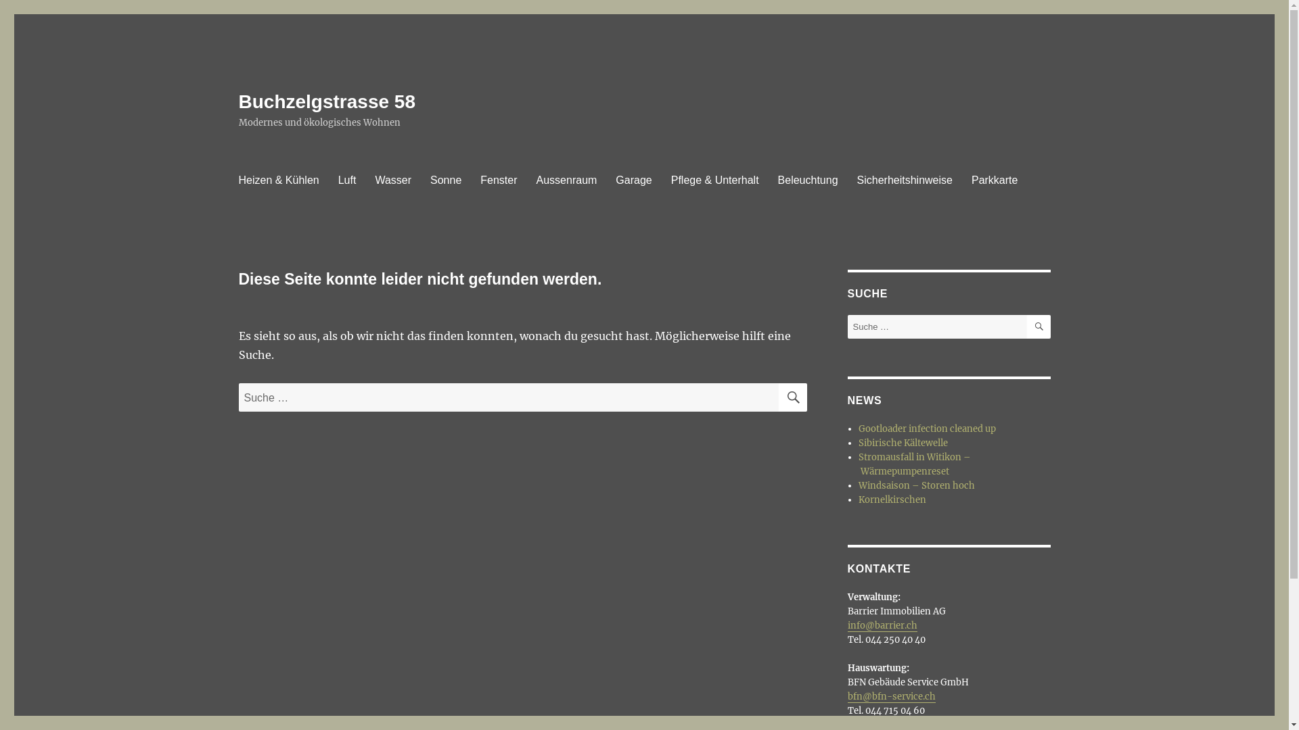 The width and height of the screenshot is (1299, 730). I want to click on Buchzelgstrasse 58, so click(326, 101).